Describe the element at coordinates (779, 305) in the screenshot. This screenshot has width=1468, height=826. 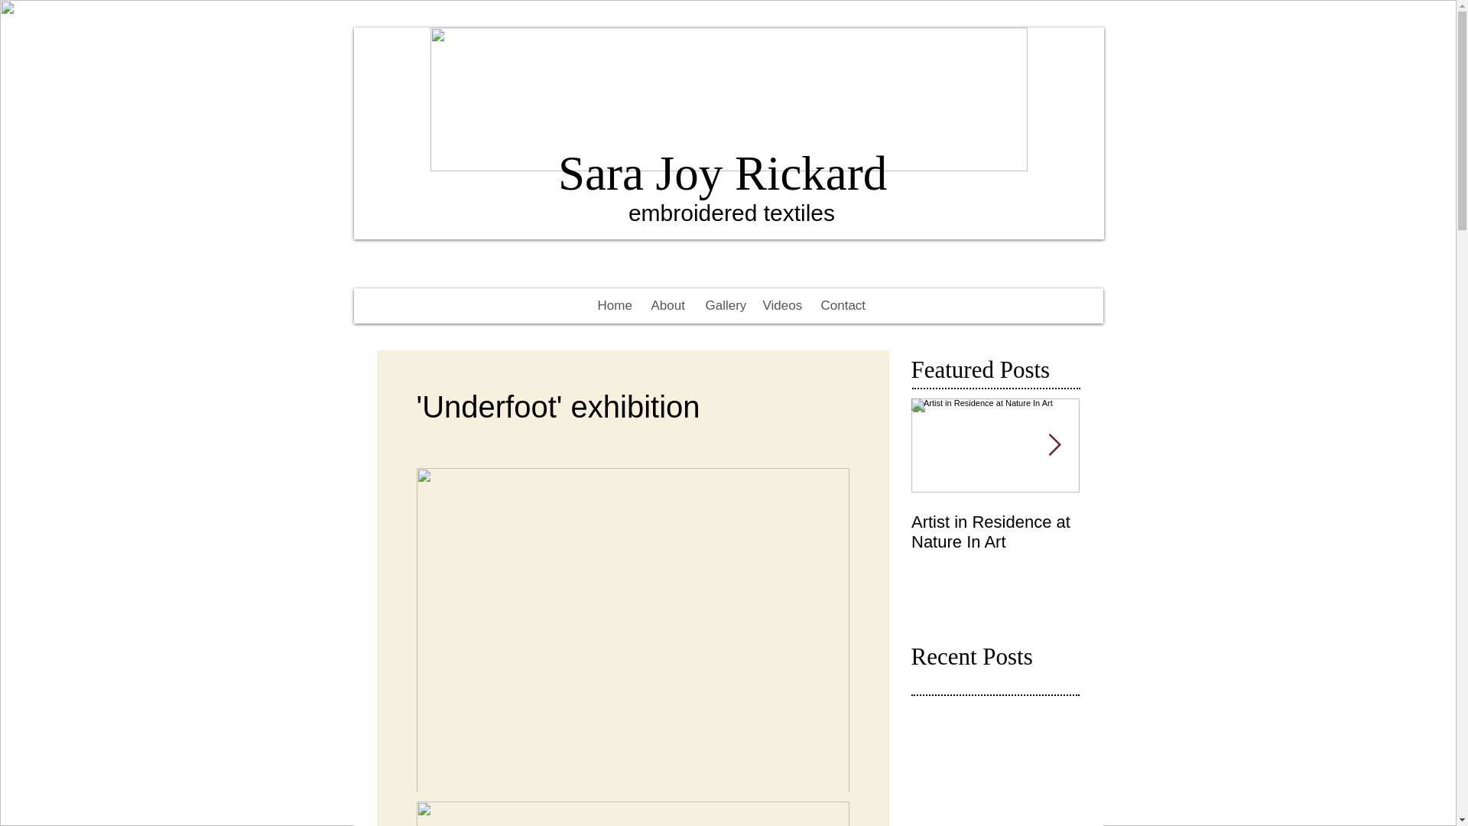
I see `Videos` at that location.